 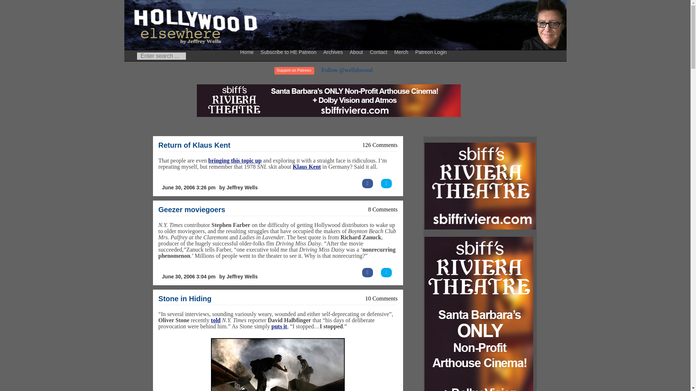 What do you see at coordinates (239, 277) in the screenshot?
I see `by Jeffrey Wells` at bounding box center [239, 277].